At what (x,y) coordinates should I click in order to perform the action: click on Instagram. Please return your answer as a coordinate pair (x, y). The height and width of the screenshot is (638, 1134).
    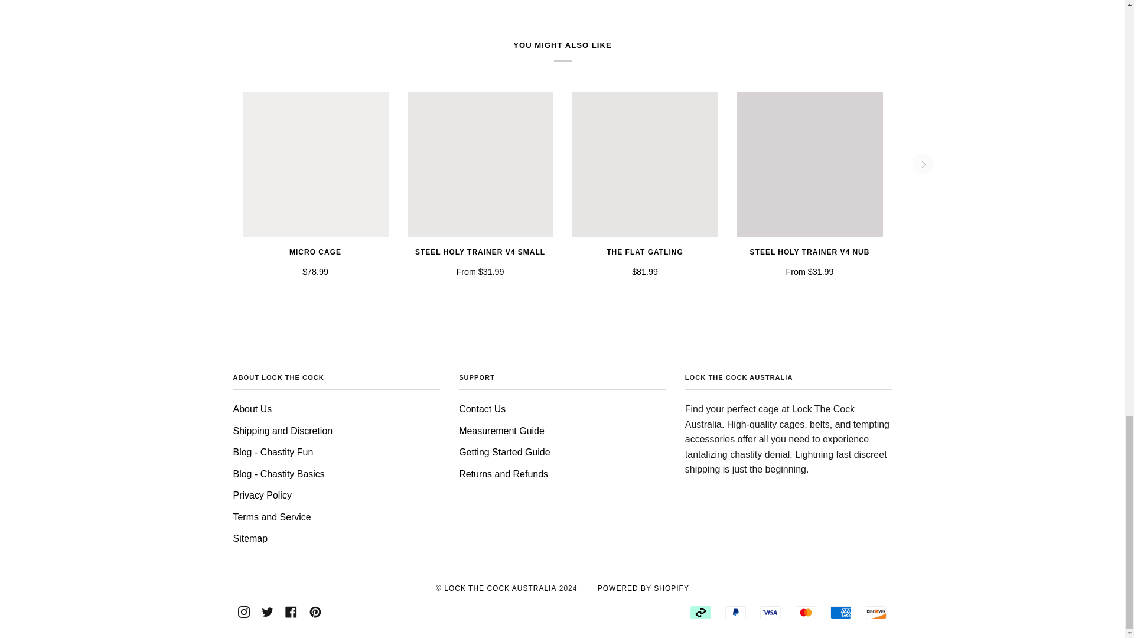
    Looking at the image, I should click on (243, 611).